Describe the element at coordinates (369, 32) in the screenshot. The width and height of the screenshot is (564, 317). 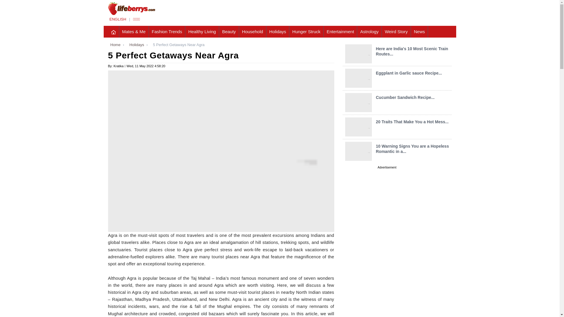
I see `Astrology` at that location.